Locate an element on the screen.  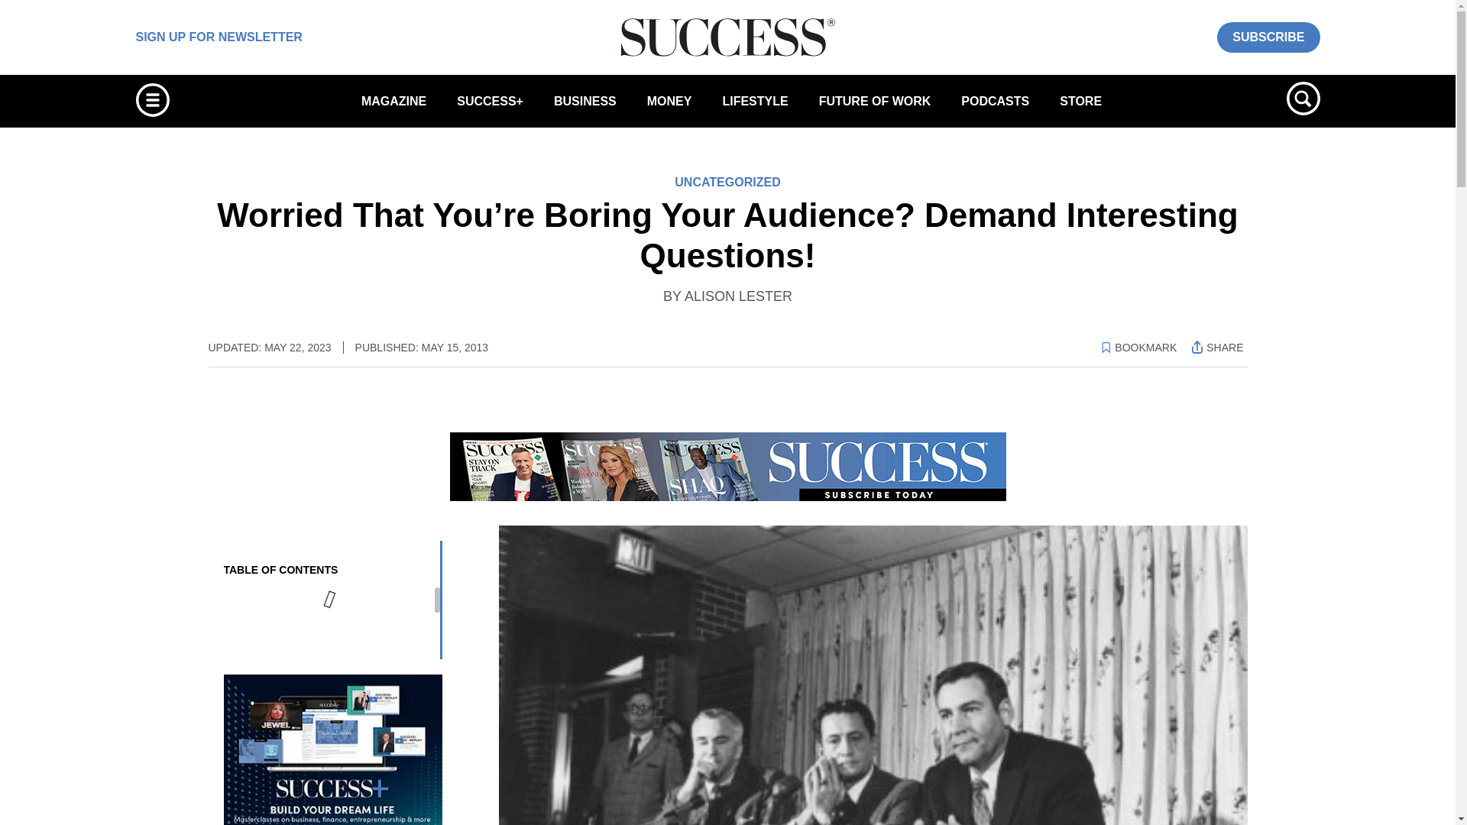
MAGAZINE is located at coordinates (393, 101).